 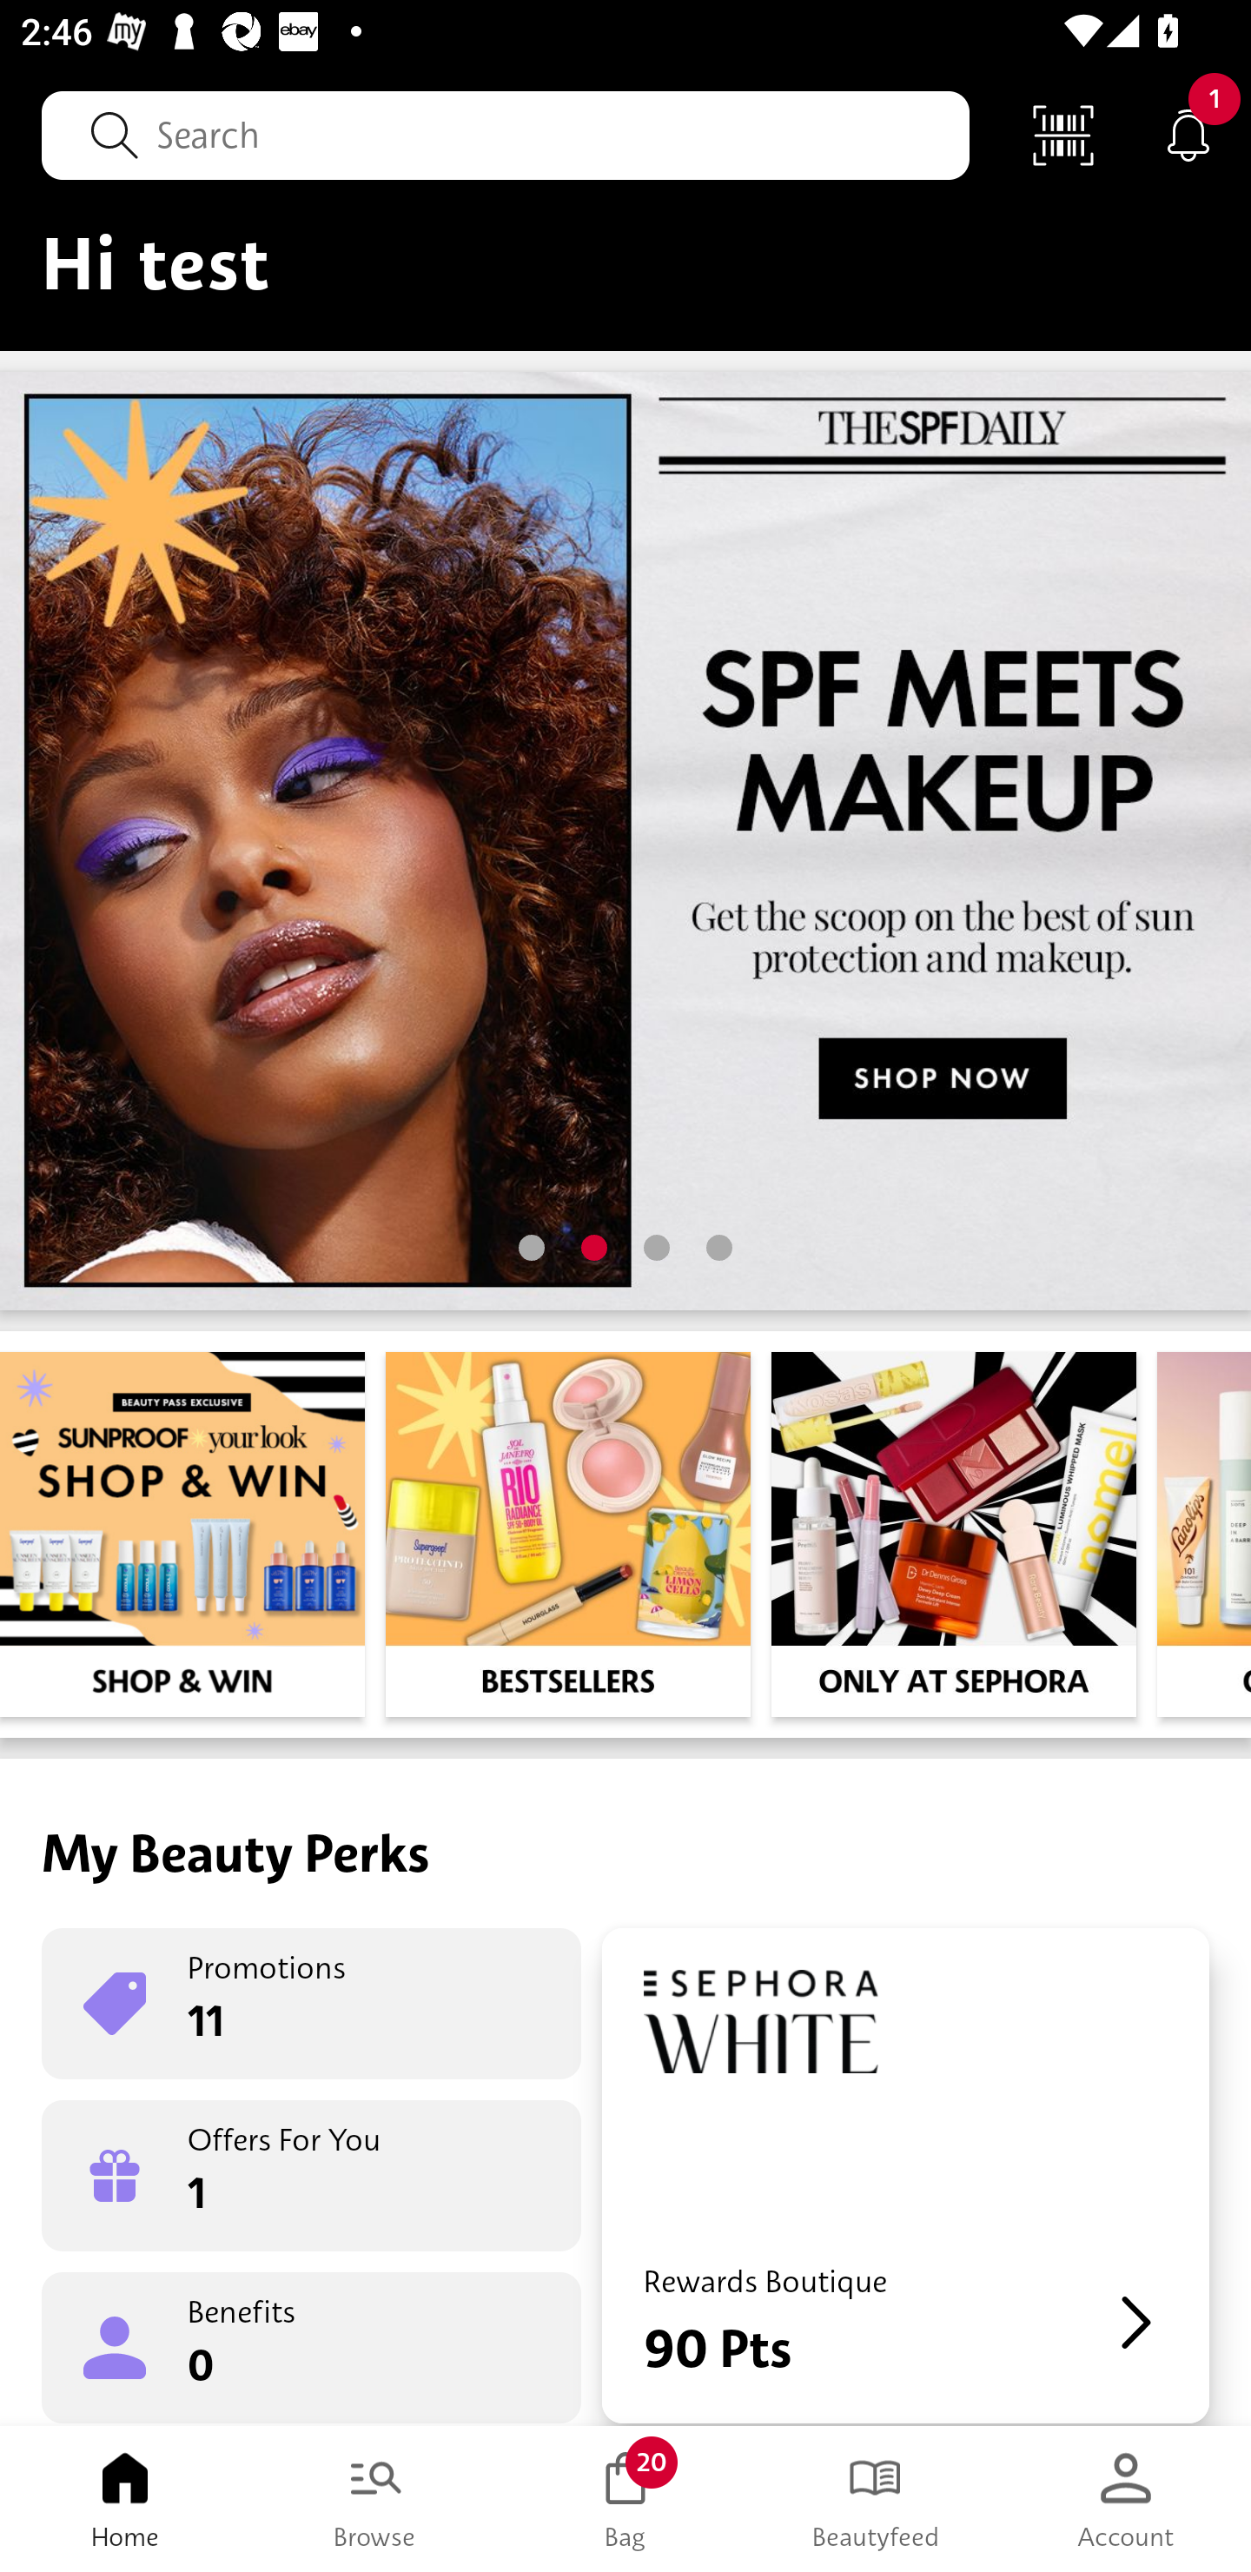 I want to click on Notifications, so click(x=1188, y=134).